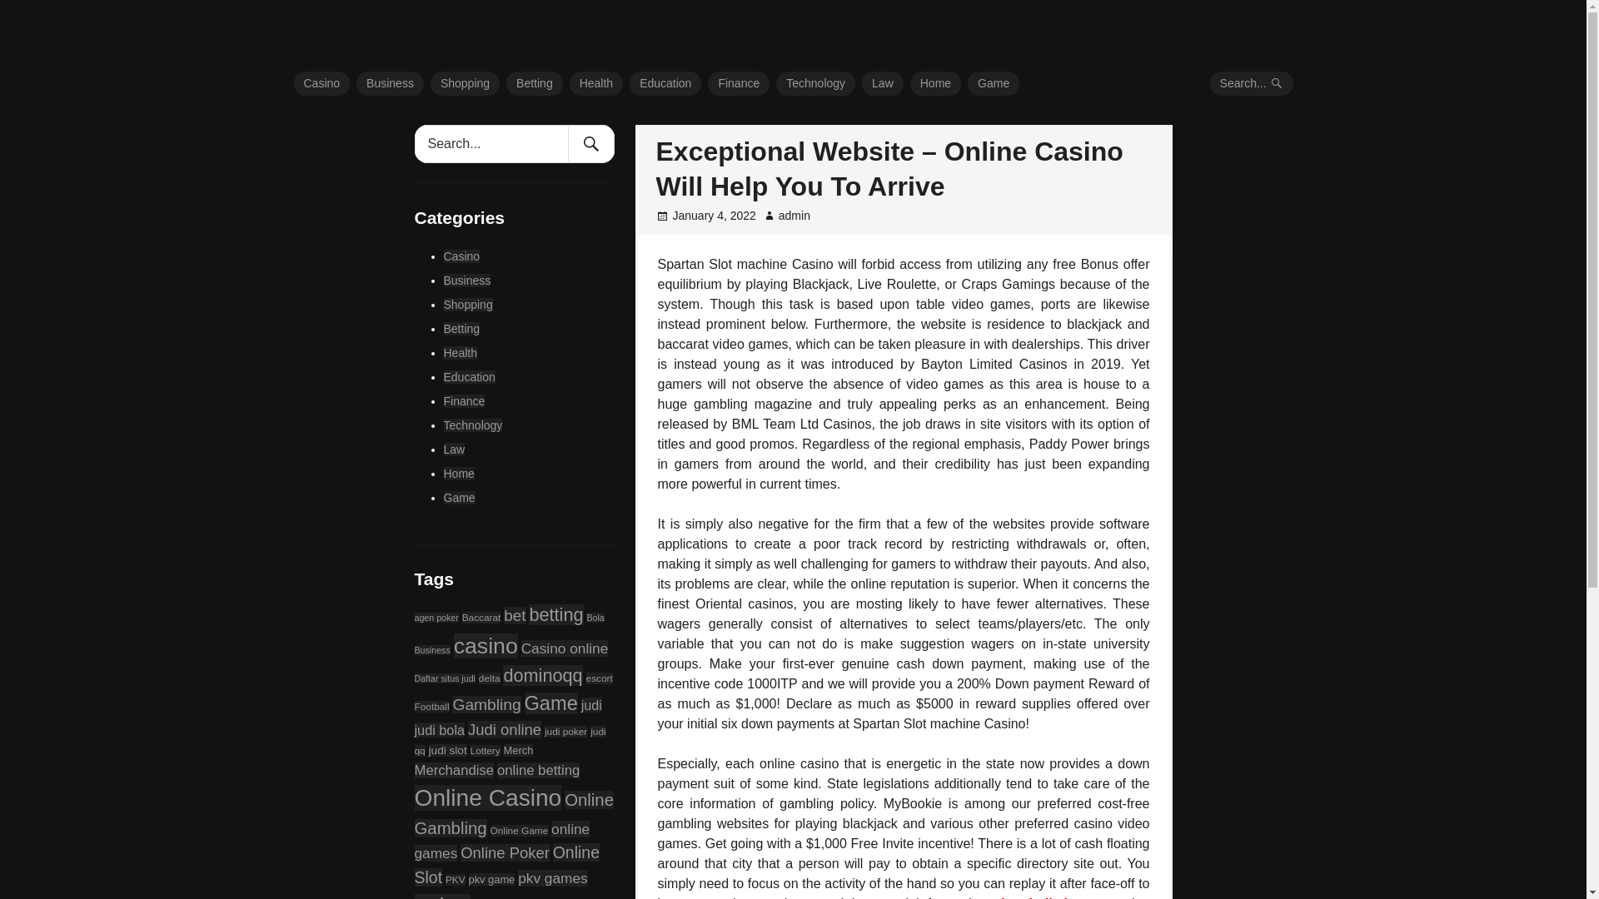  Describe the element at coordinates (1252, 83) in the screenshot. I see `Search...` at that location.